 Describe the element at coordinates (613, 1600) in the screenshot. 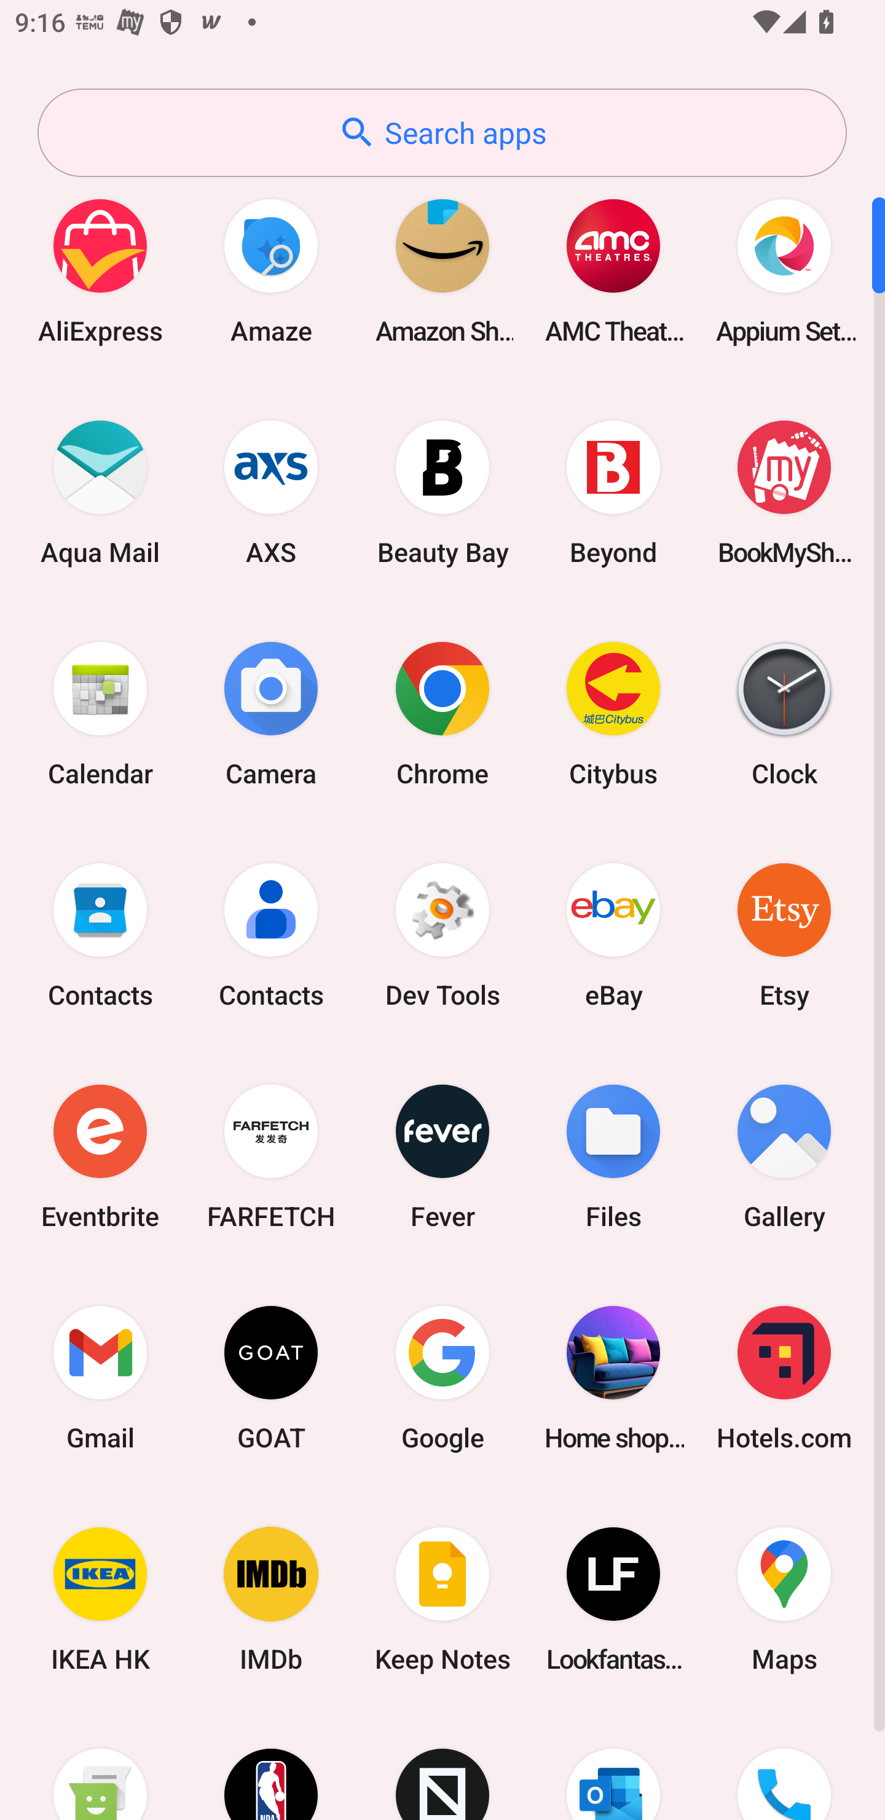

I see `Lookfantastic` at that location.